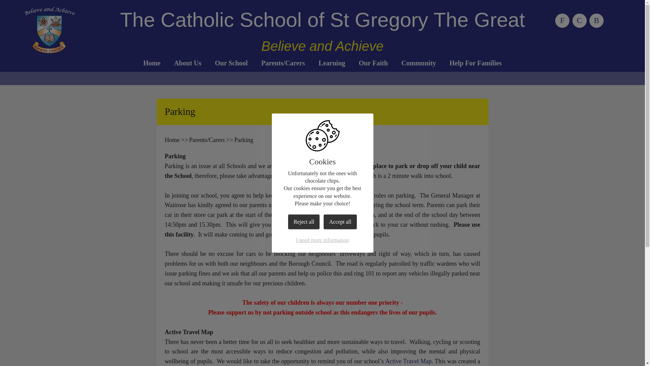 The image size is (650, 366). What do you see at coordinates (597, 20) in the screenshot?
I see `Log in` at bounding box center [597, 20].